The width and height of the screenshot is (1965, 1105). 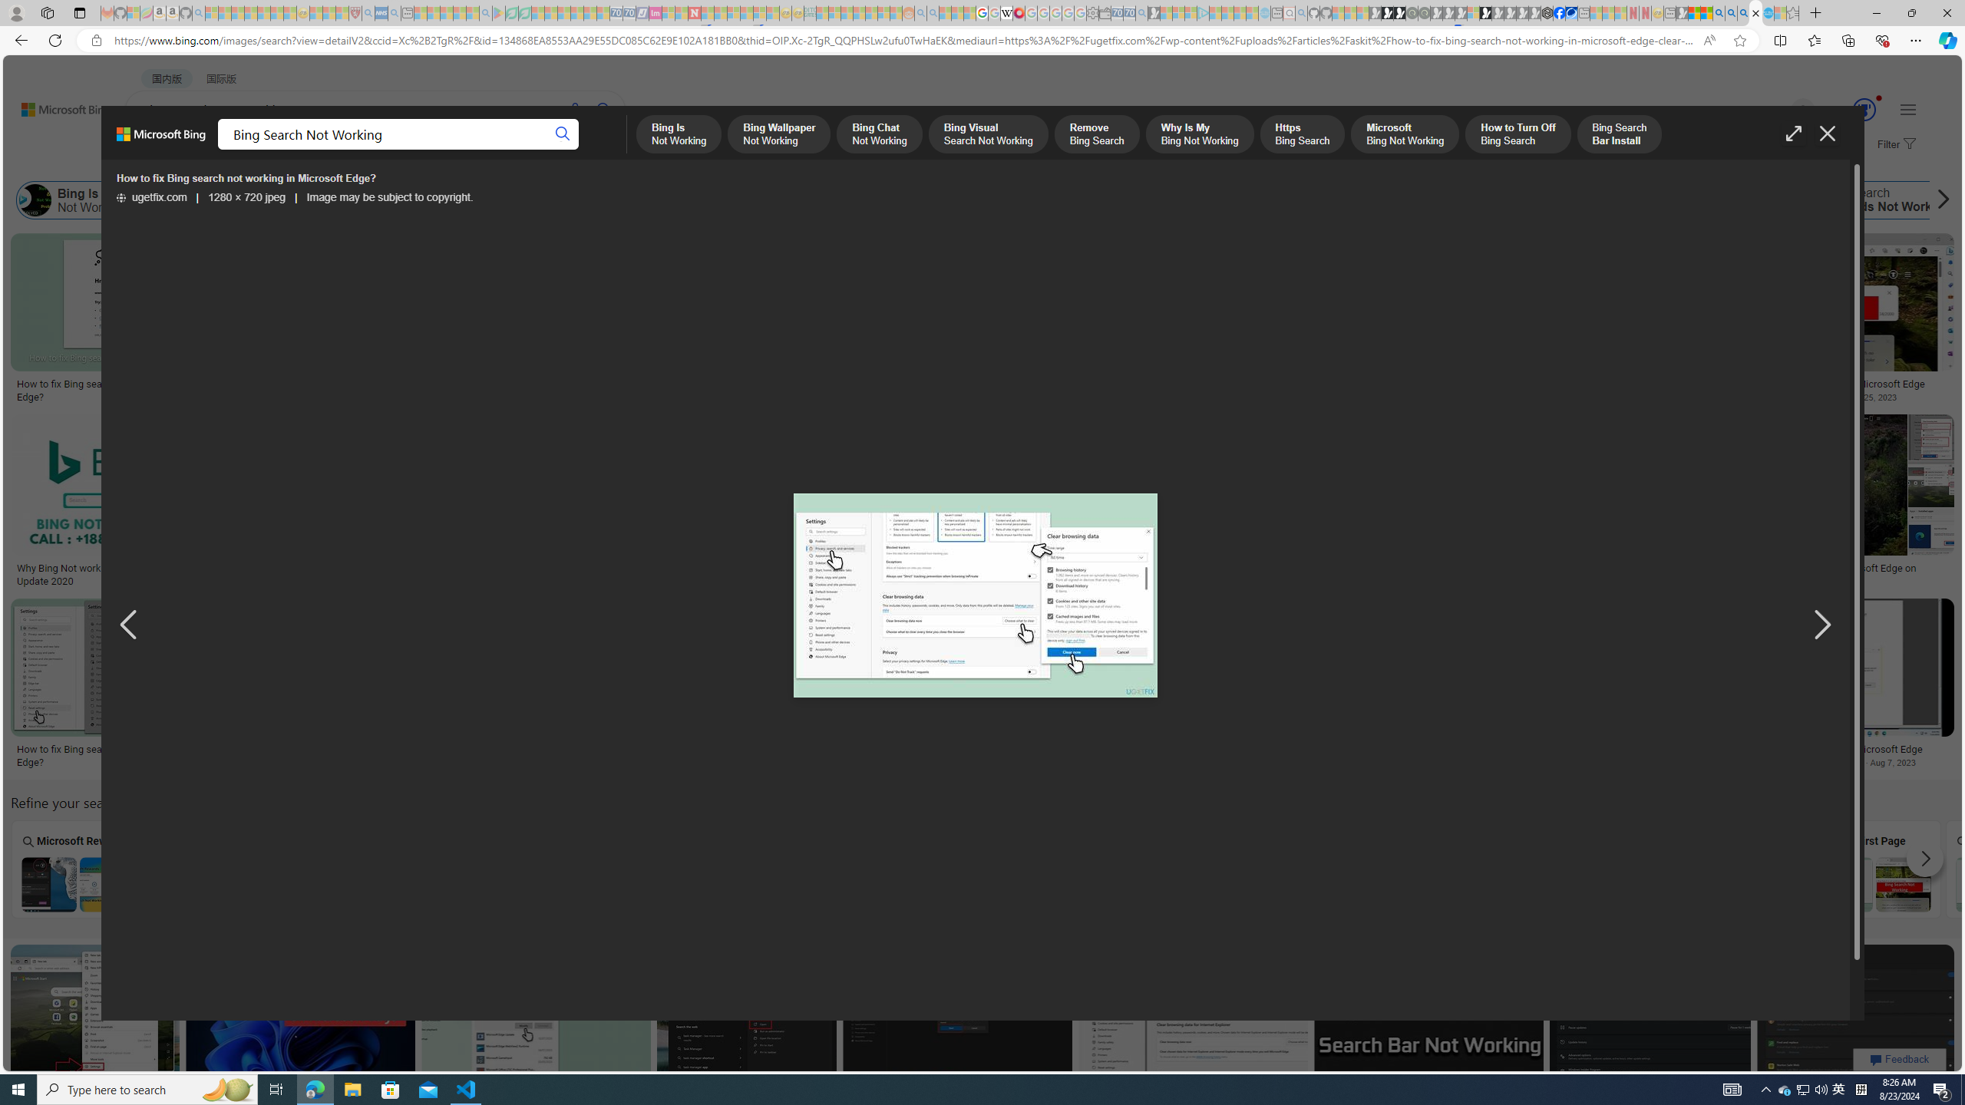 I want to click on Microsoft-Report a Concern to Bing - Sleeping, so click(x=134, y=13).